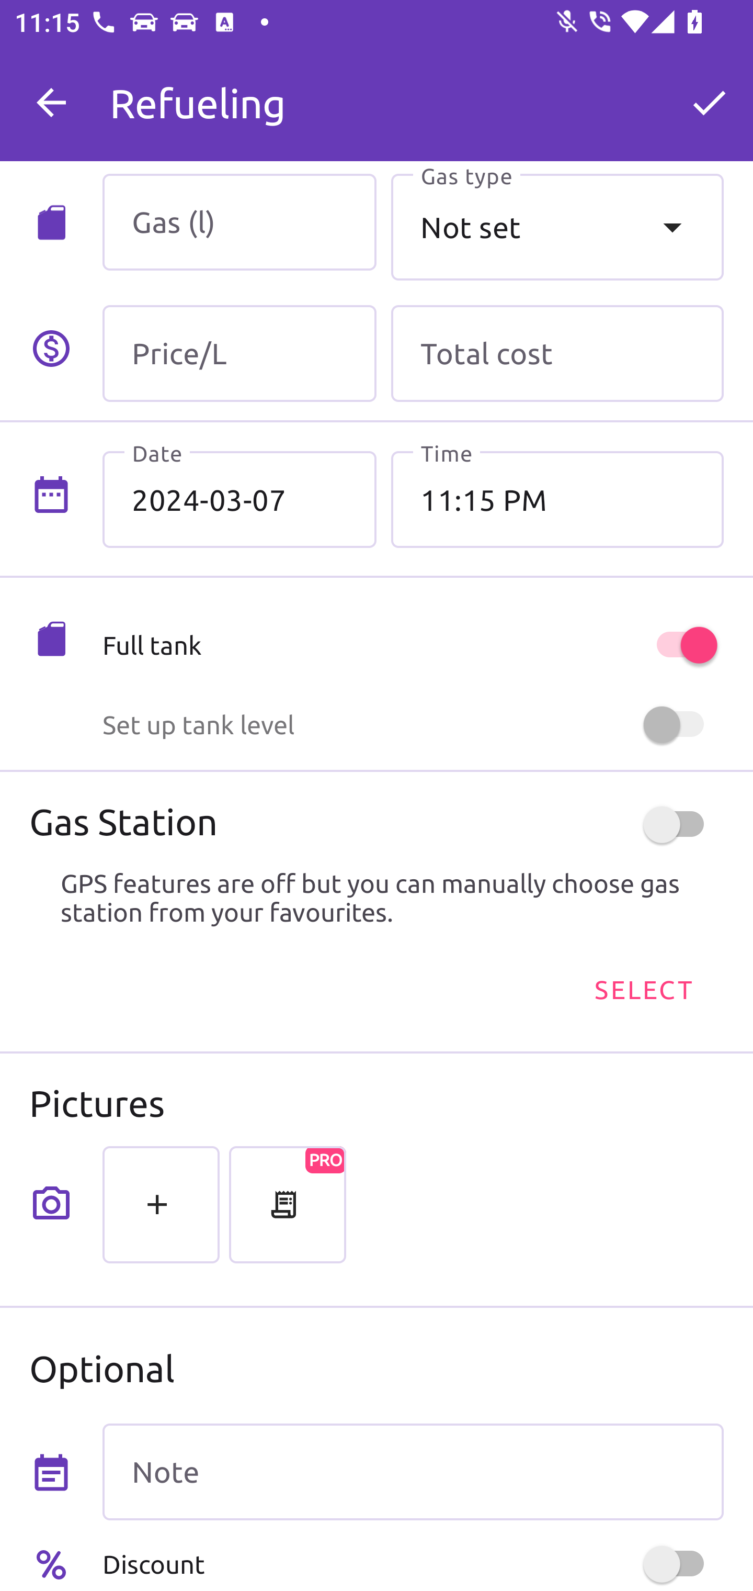  What do you see at coordinates (557, 499) in the screenshot?
I see `11:15 PM` at bounding box center [557, 499].